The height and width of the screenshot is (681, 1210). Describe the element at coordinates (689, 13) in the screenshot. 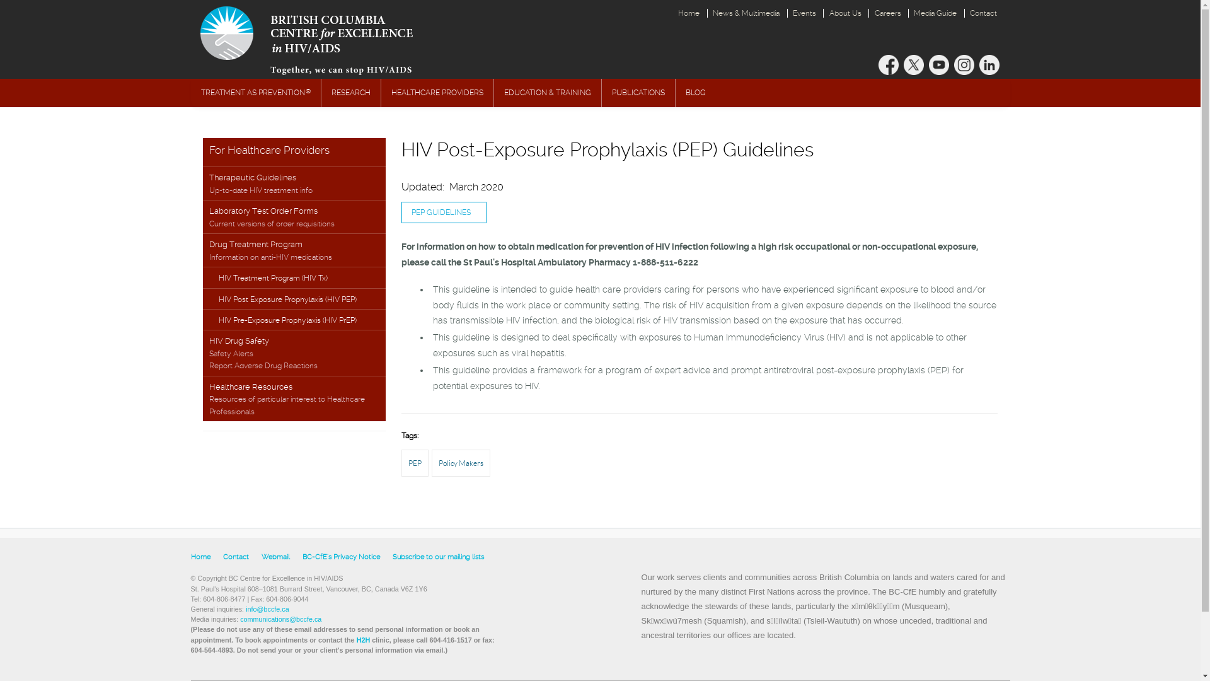

I see `Home` at that location.